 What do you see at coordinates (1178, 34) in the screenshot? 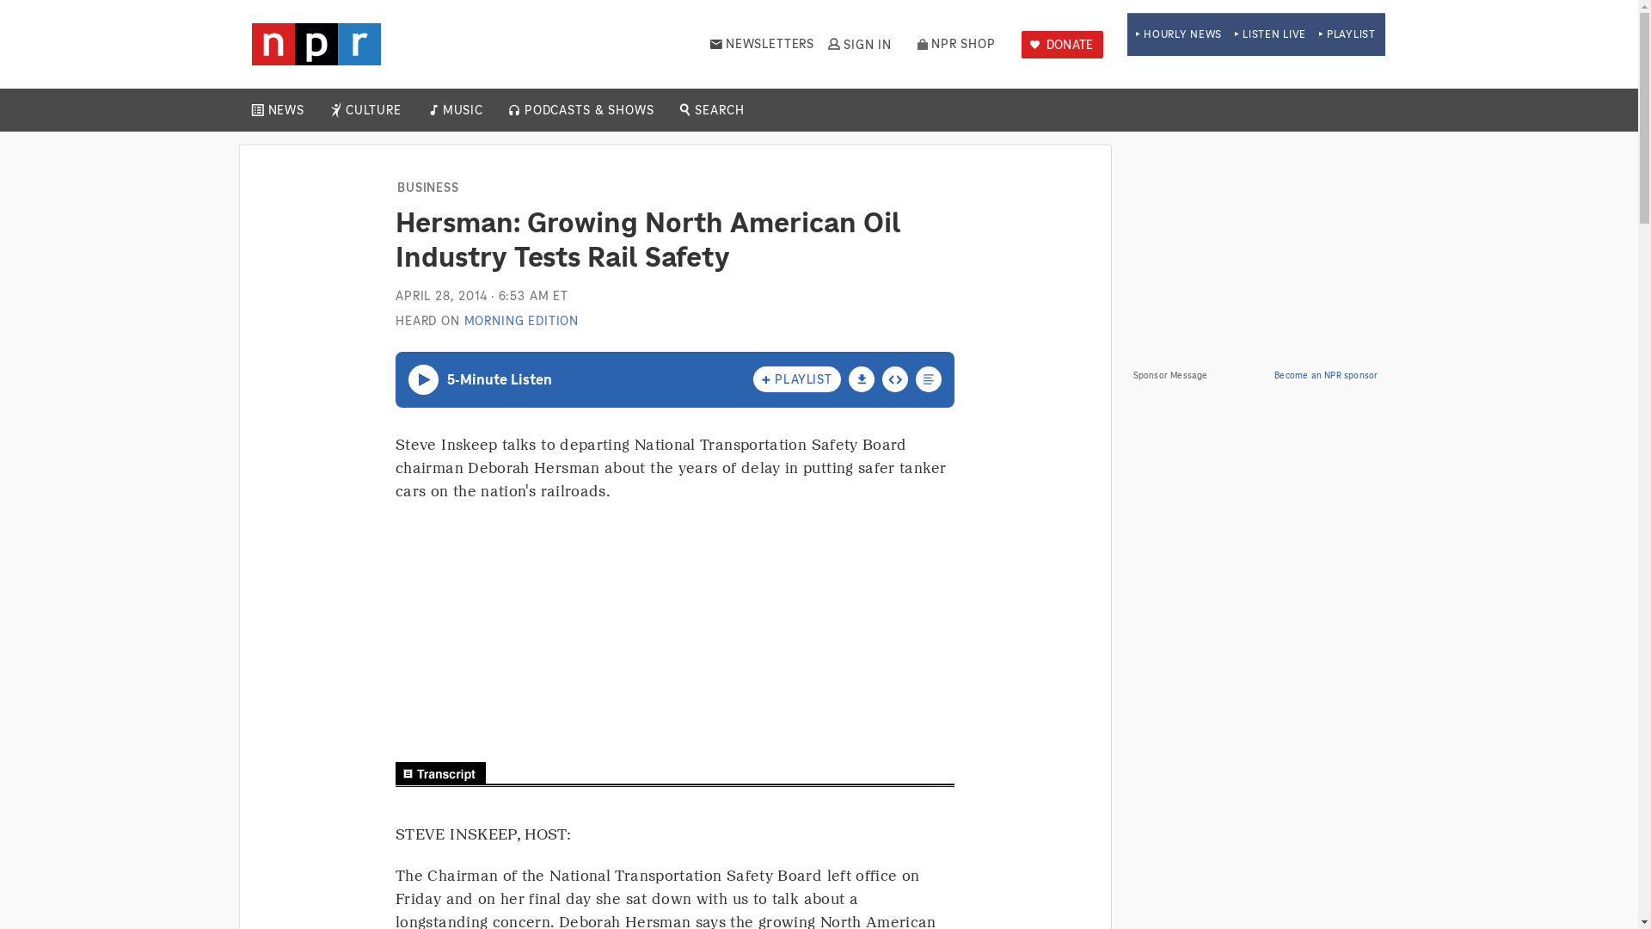
I see `HOURLY NEWS` at bounding box center [1178, 34].